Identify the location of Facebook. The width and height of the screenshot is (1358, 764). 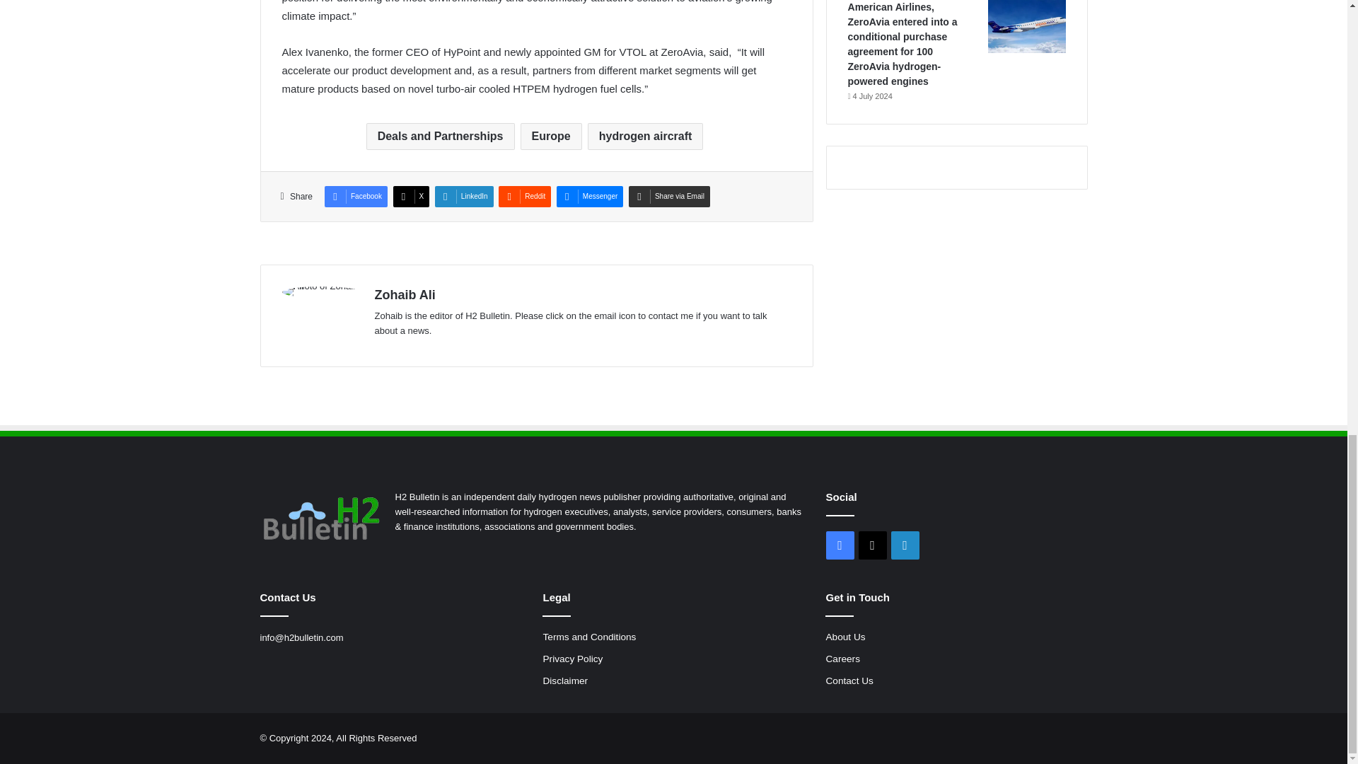
(355, 197).